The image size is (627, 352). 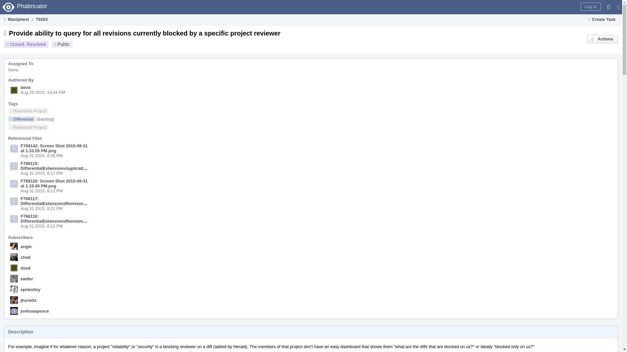 I want to click on F768116: DifferentialExtensionsRevisionSearchEngine.php, so click(x=71, y=218).